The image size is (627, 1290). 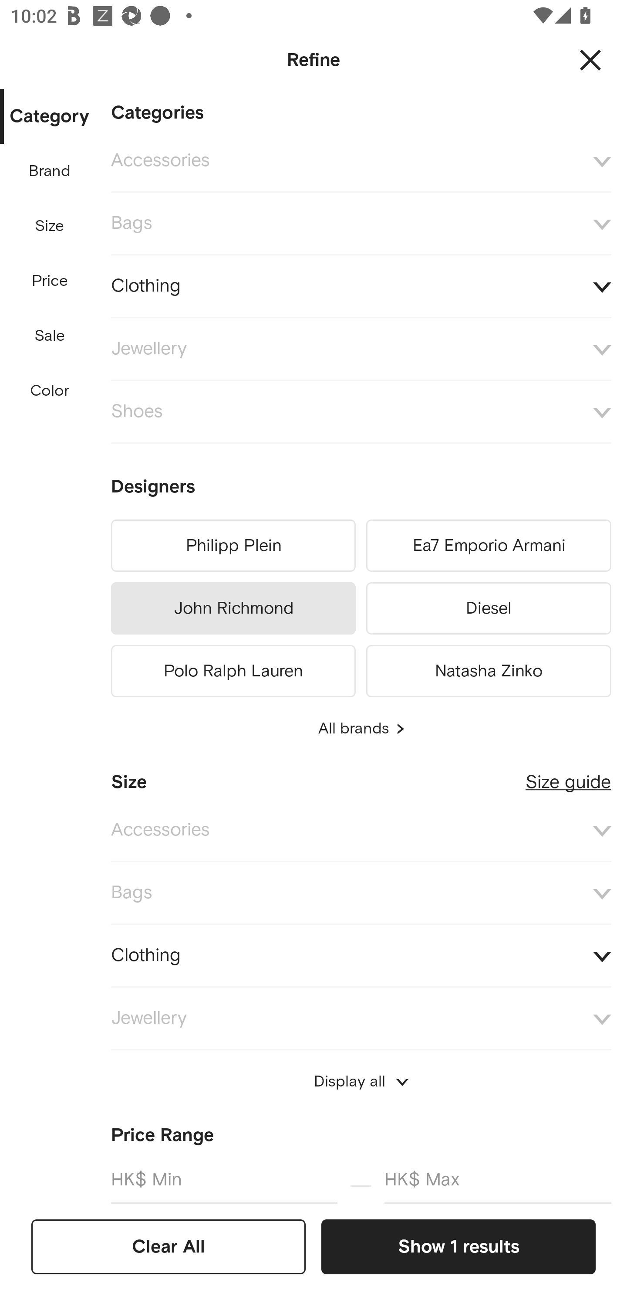 What do you see at coordinates (49, 117) in the screenshot?
I see `Category` at bounding box center [49, 117].